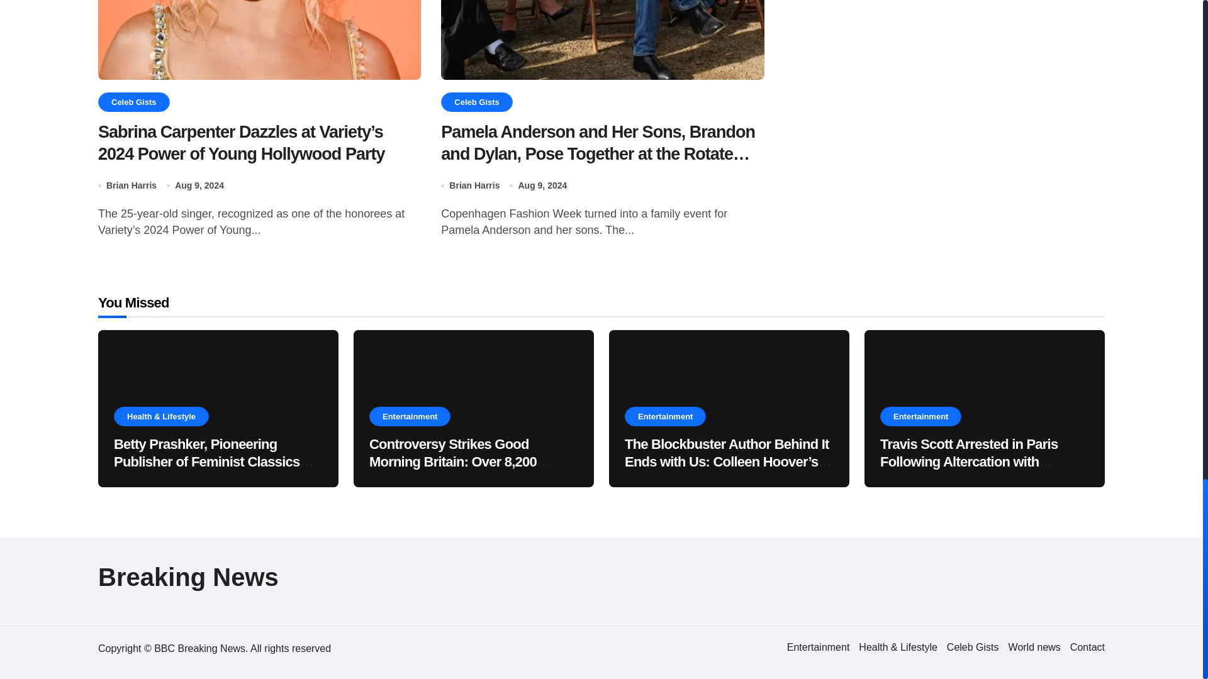 The width and height of the screenshot is (1208, 679). Describe the element at coordinates (1087, 646) in the screenshot. I see `Contact` at that location.